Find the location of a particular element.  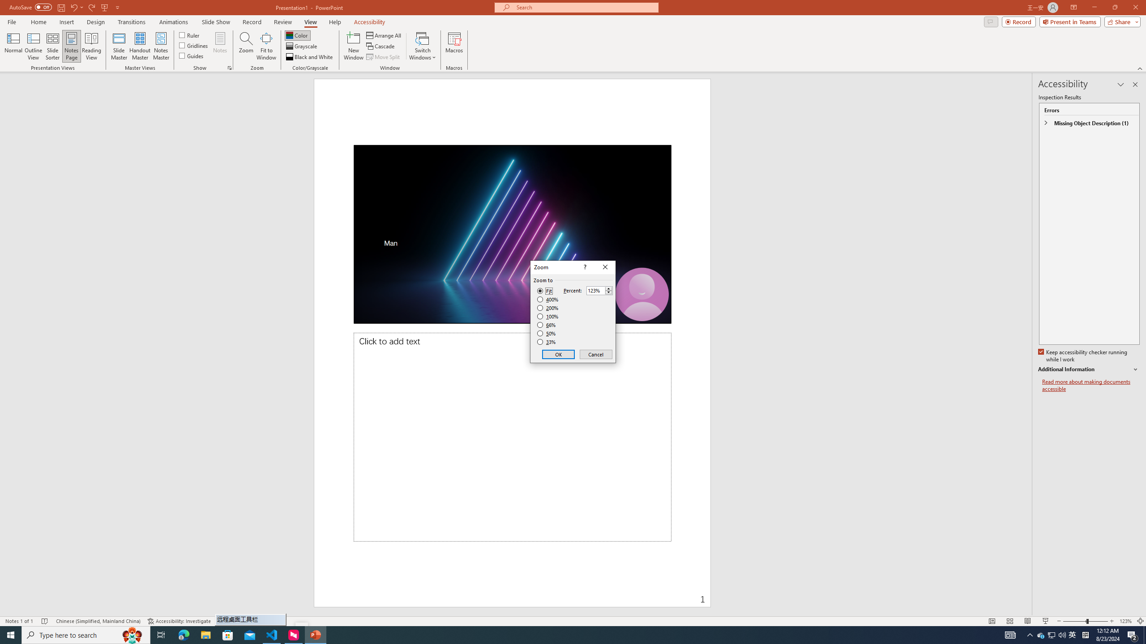

Fit is located at coordinates (544, 291).